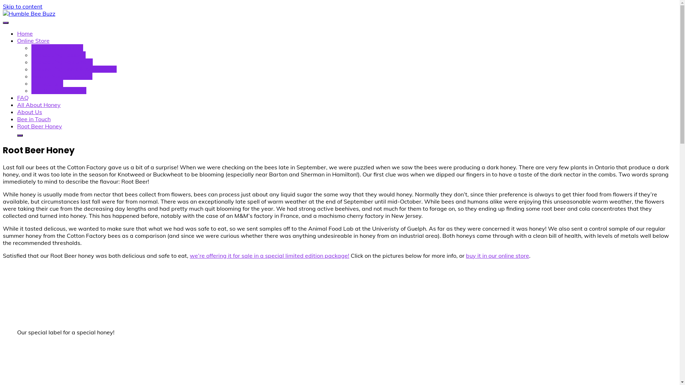  What do you see at coordinates (497, 256) in the screenshot?
I see `buy it in our online store` at bounding box center [497, 256].